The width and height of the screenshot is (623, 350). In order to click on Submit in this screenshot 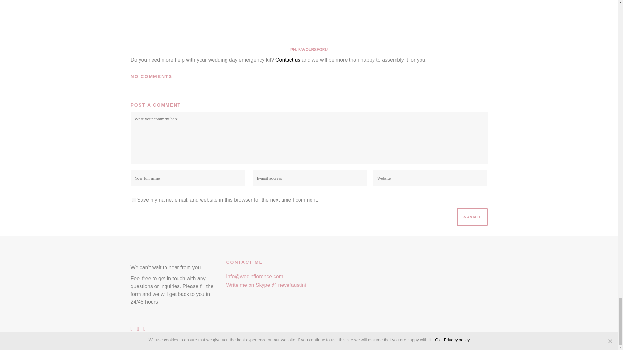, I will do `click(472, 216)`.